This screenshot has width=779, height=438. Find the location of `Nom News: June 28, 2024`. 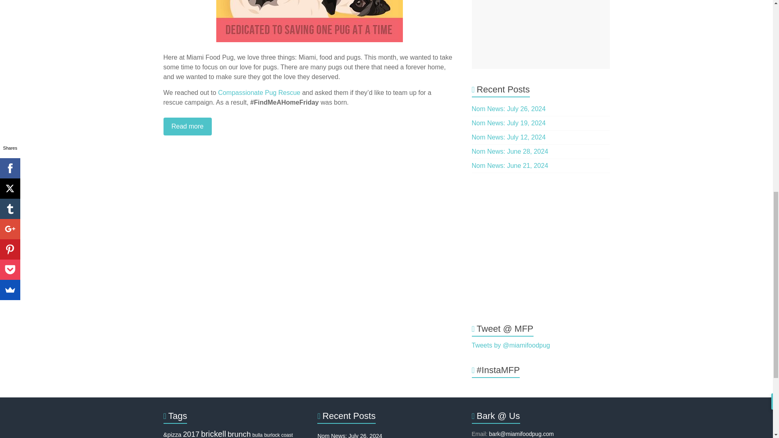

Nom News: June 28, 2024 is located at coordinates (510, 152).